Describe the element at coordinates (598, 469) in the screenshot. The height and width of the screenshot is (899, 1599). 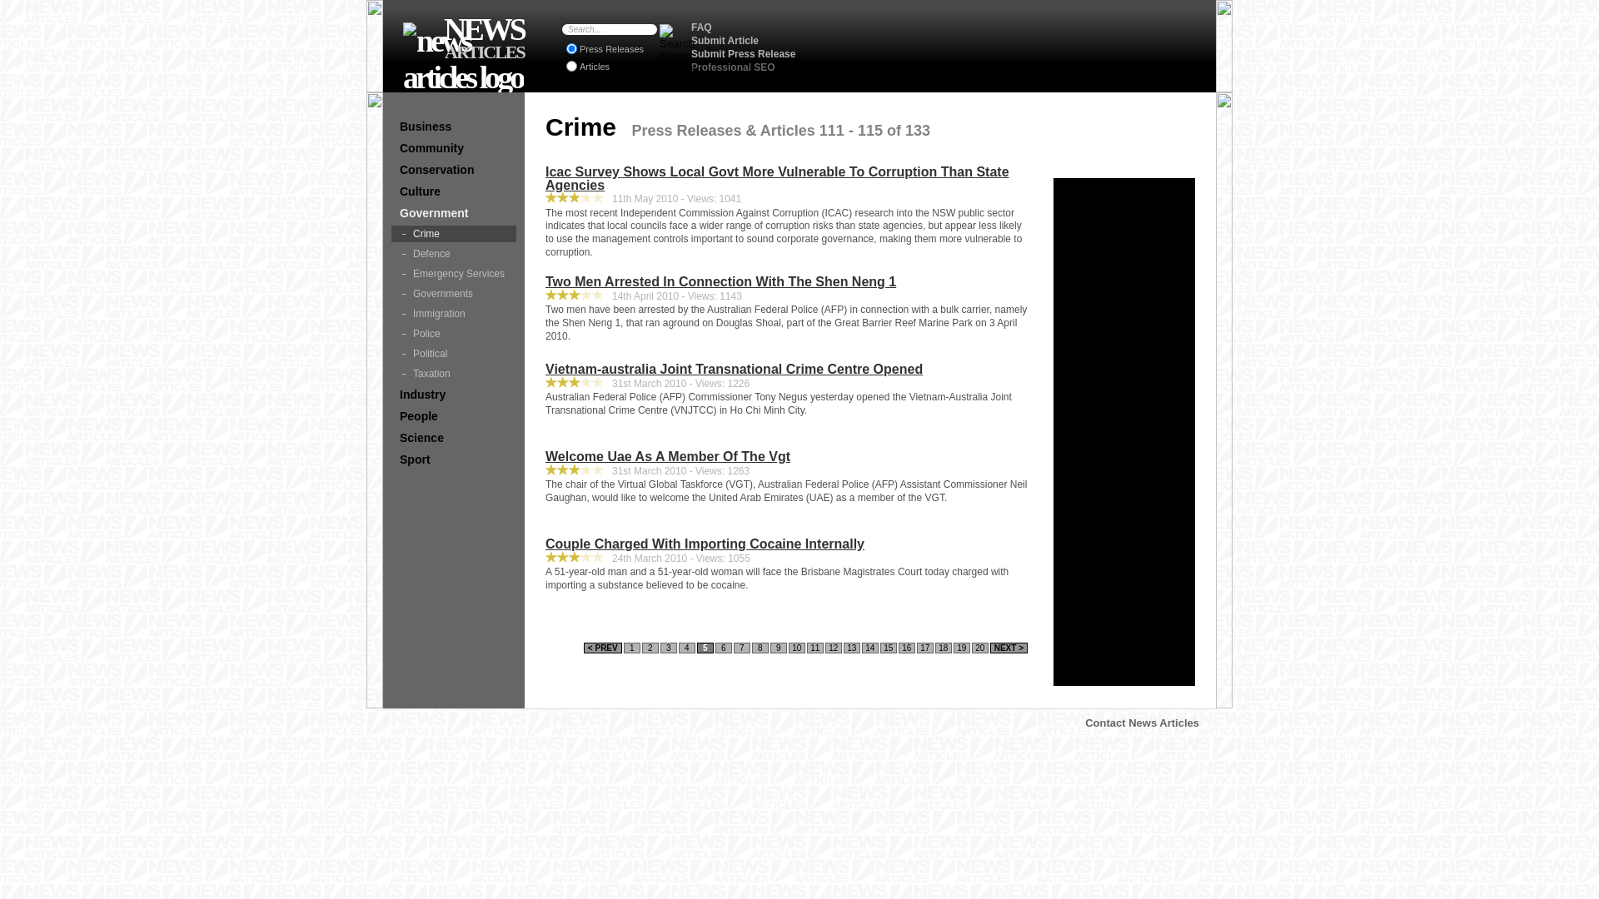
I see `3 Star Rating` at that location.